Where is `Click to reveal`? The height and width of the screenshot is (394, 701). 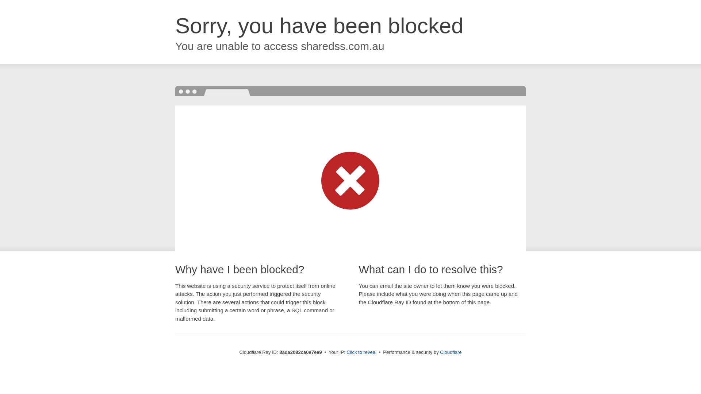 Click to reveal is located at coordinates (361, 352).